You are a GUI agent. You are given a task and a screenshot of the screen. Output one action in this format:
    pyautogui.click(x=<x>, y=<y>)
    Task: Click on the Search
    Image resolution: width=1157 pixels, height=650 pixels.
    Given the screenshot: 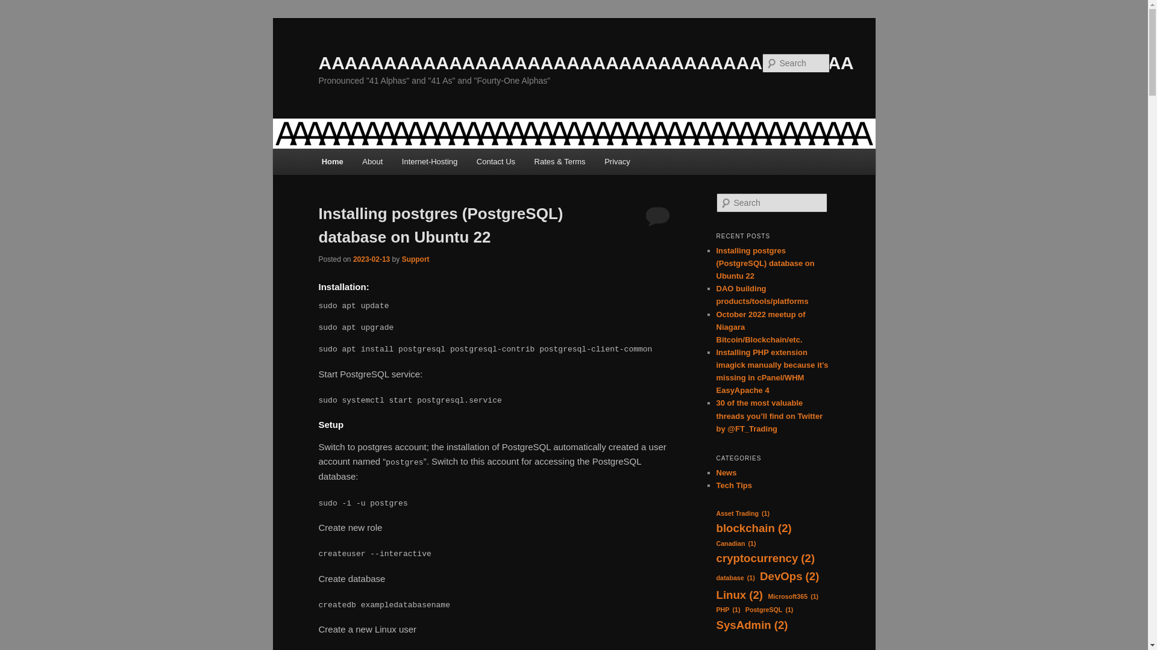 What is the action you would take?
    pyautogui.click(x=17, y=8)
    